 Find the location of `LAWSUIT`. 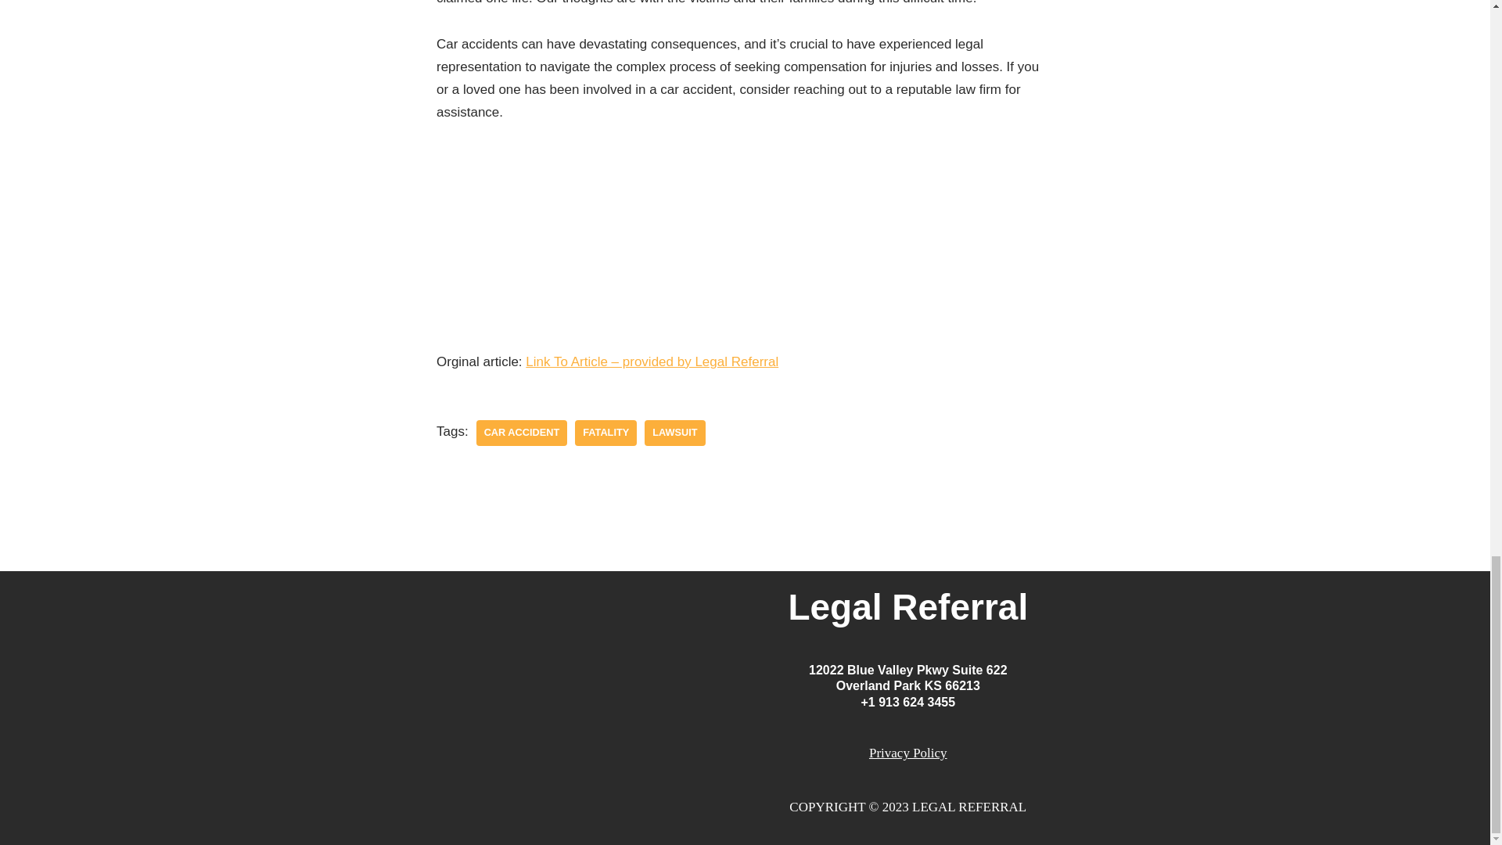

LAWSUIT is located at coordinates (674, 433).